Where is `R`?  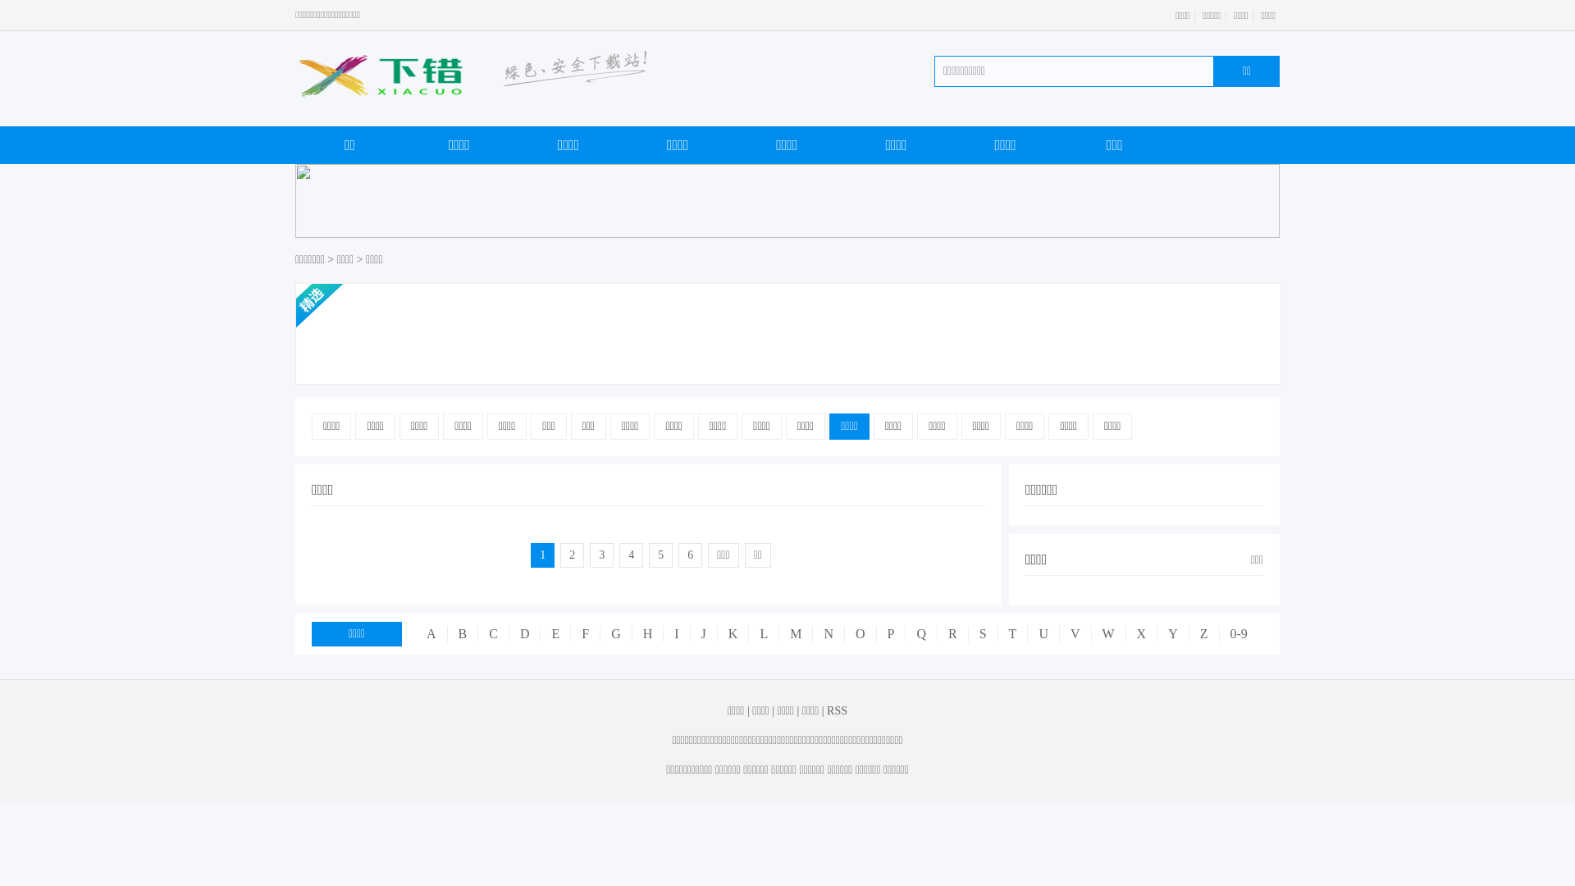 R is located at coordinates (952, 634).